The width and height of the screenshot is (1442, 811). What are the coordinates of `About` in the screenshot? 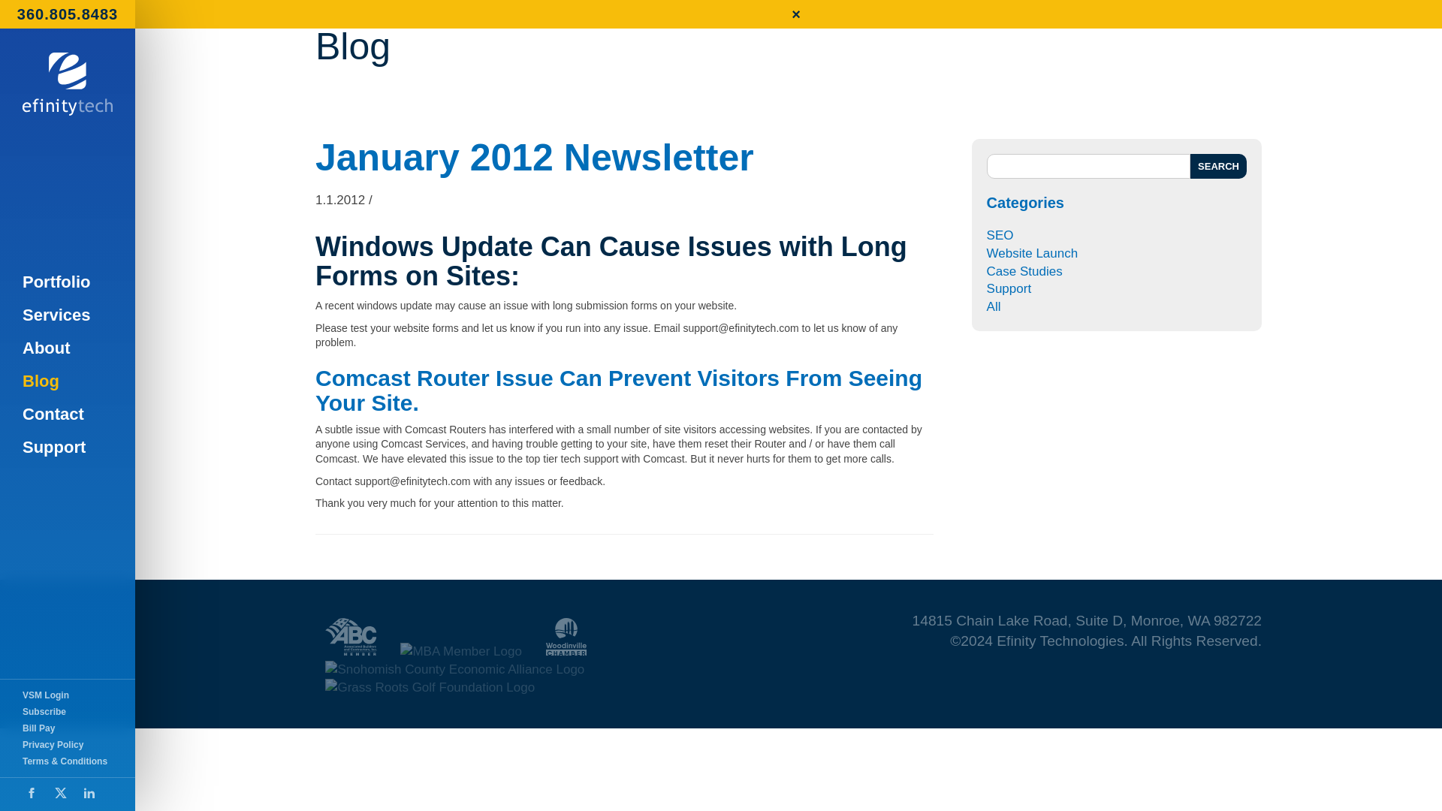 It's located at (68, 348).